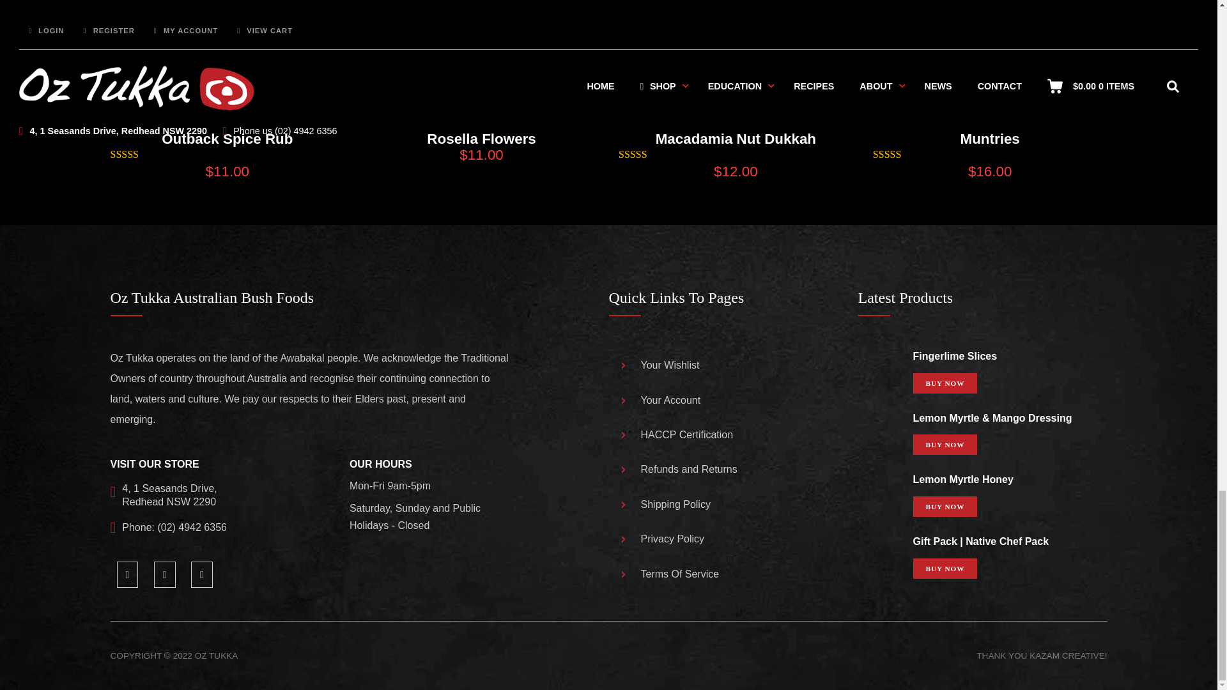  What do you see at coordinates (1067, 655) in the screenshot?
I see `Website Design Services` at bounding box center [1067, 655].